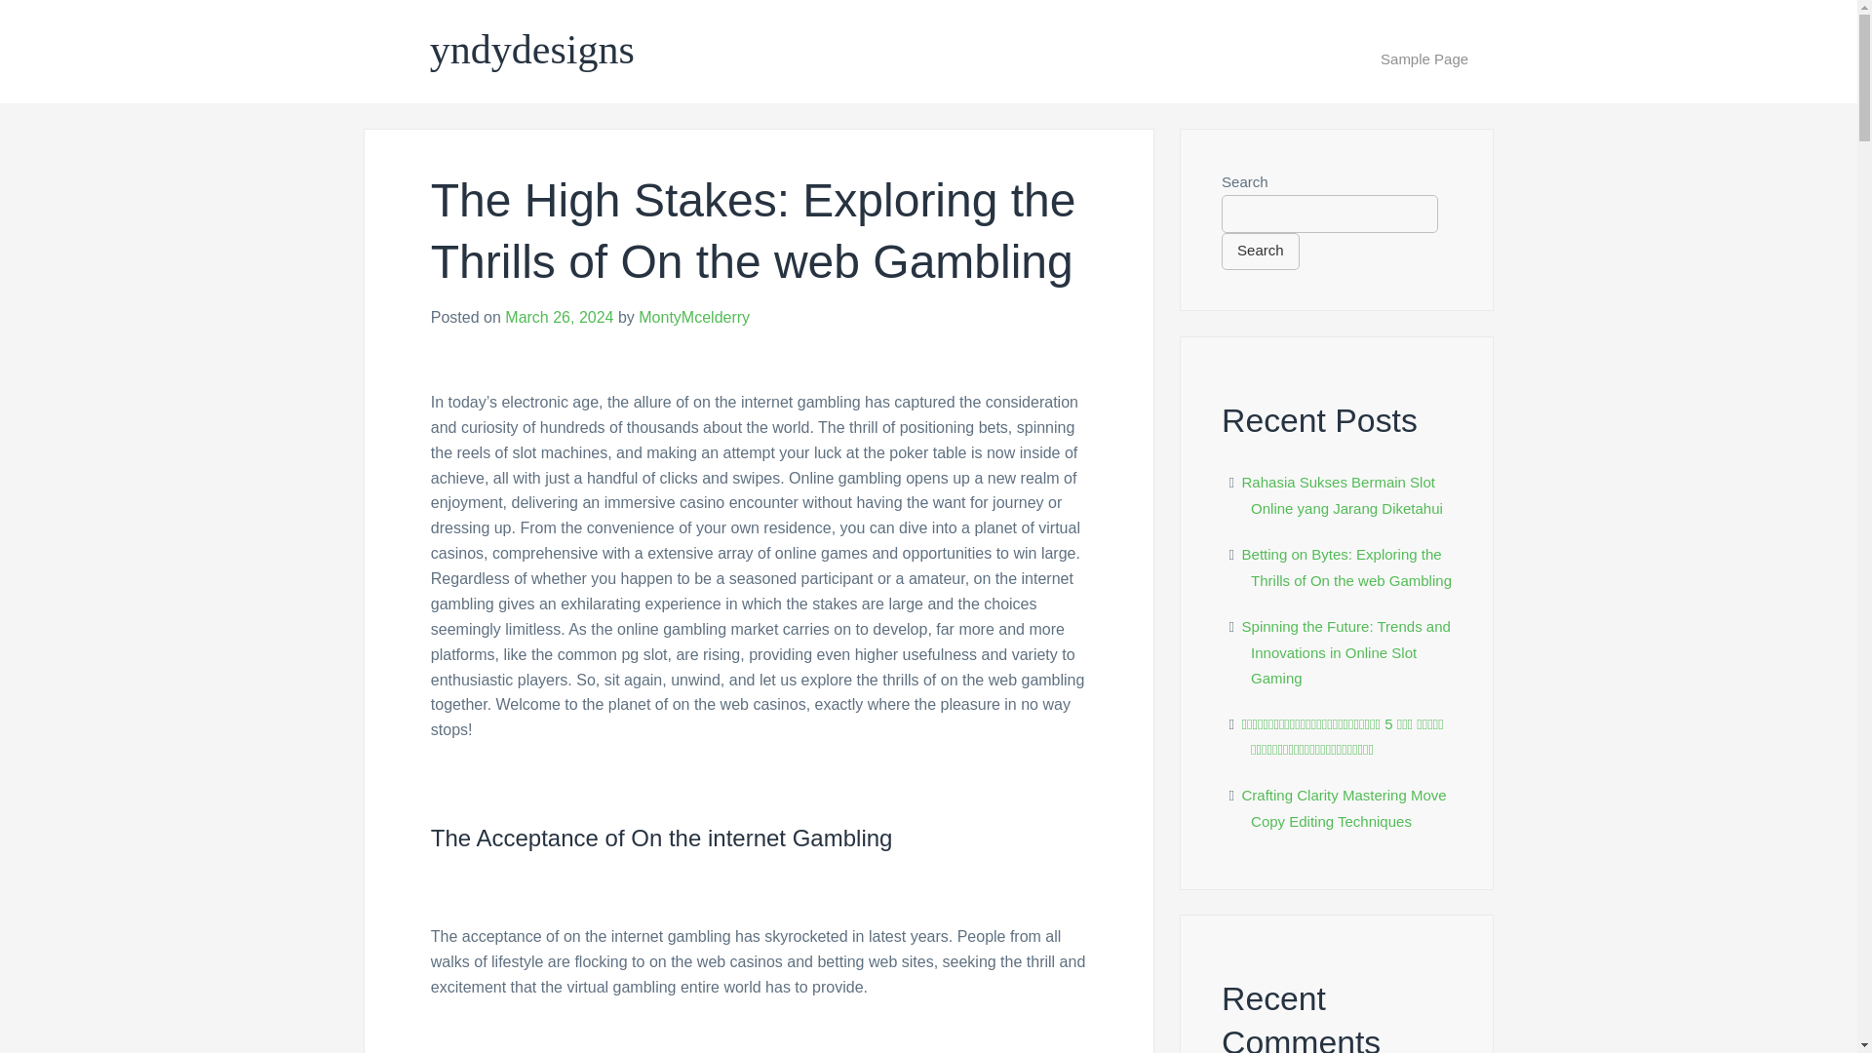  What do you see at coordinates (1260, 251) in the screenshot?
I see `Search` at bounding box center [1260, 251].